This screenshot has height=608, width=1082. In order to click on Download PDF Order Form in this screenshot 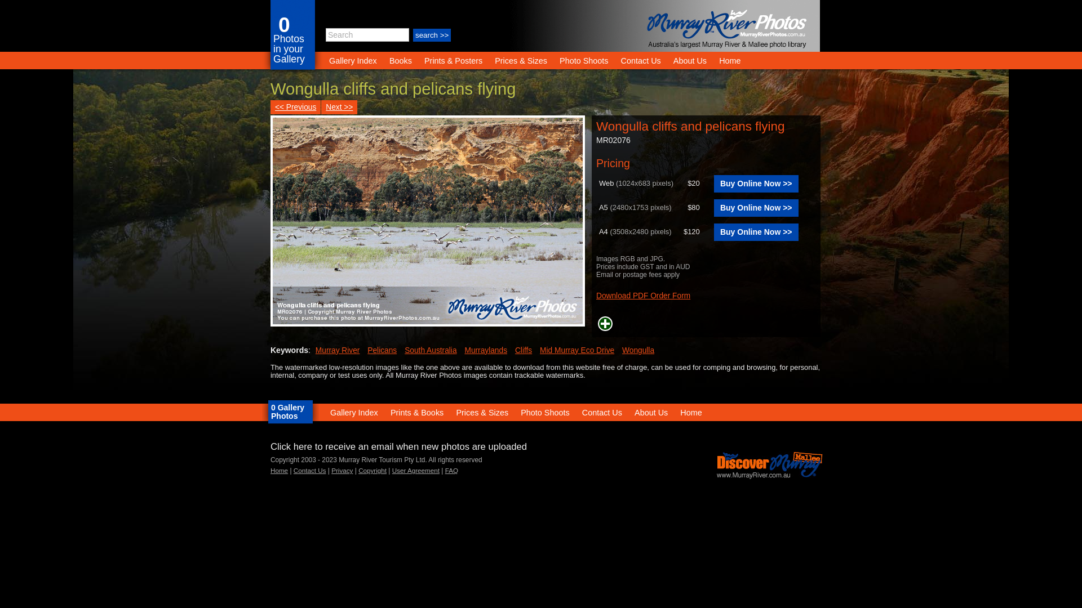, I will do `click(644, 296)`.